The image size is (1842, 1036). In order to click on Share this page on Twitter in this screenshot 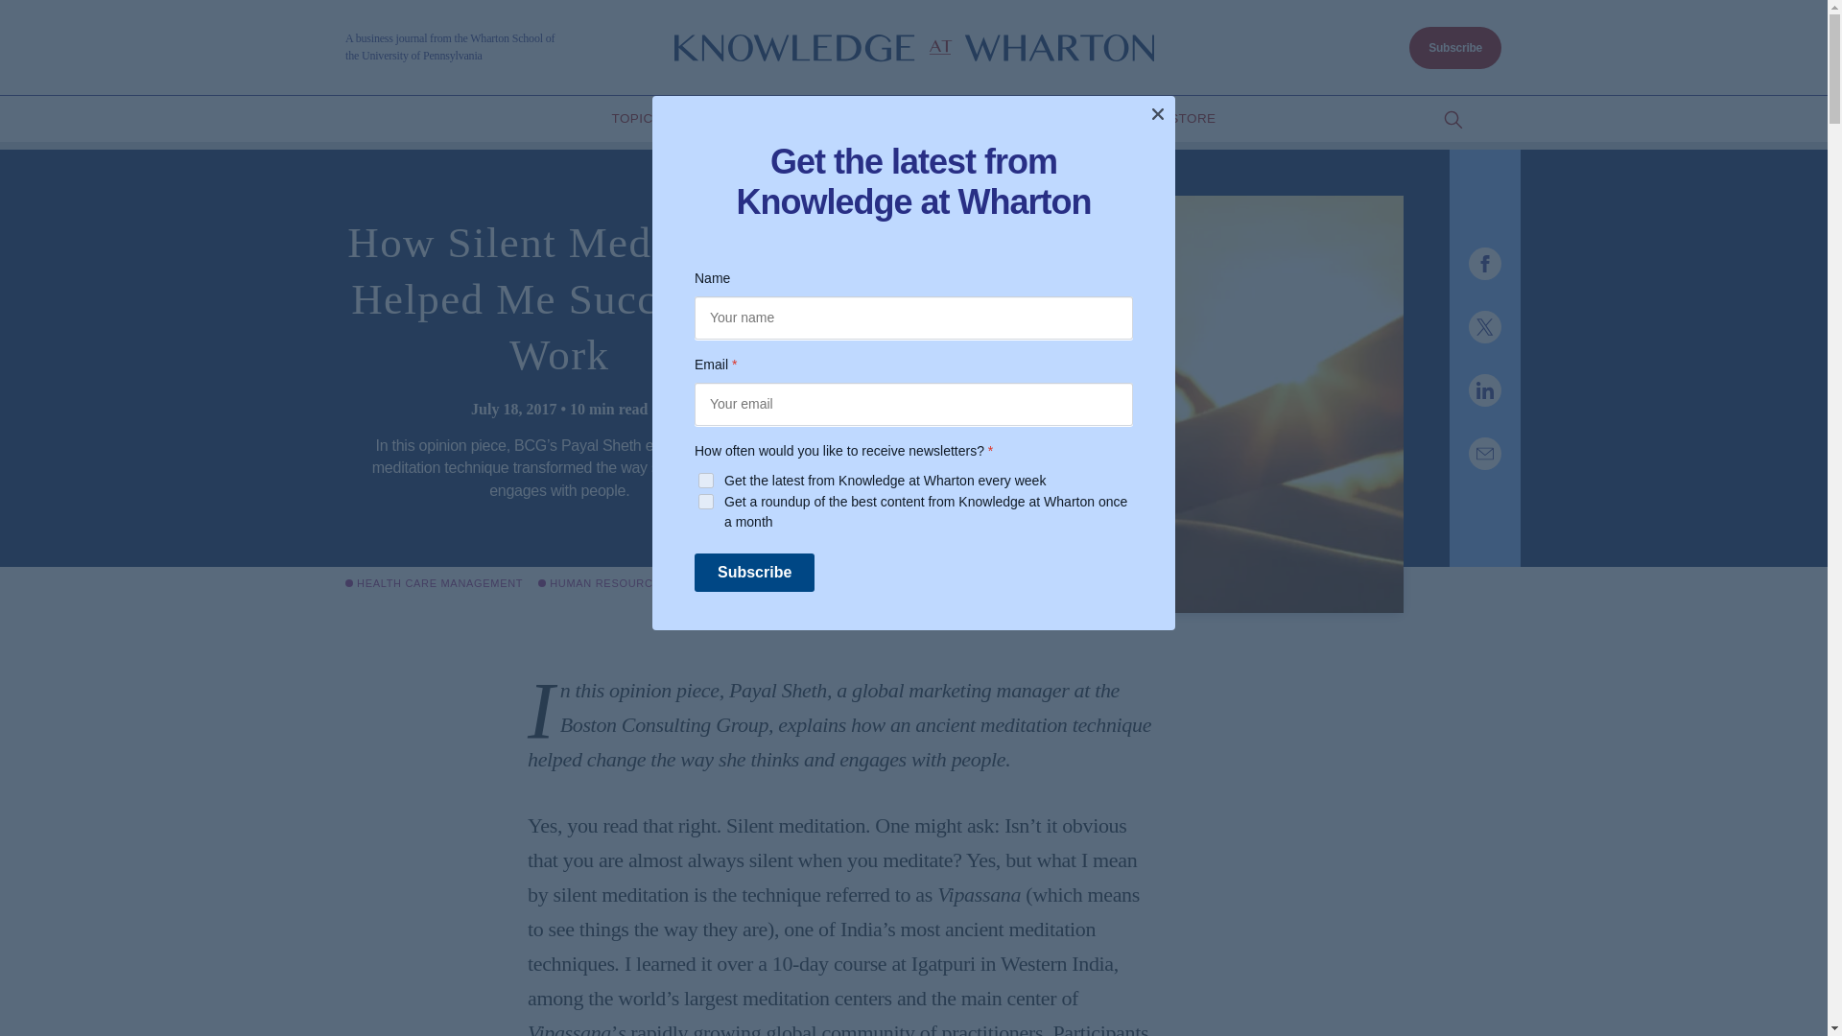, I will do `click(1484, 326)`.